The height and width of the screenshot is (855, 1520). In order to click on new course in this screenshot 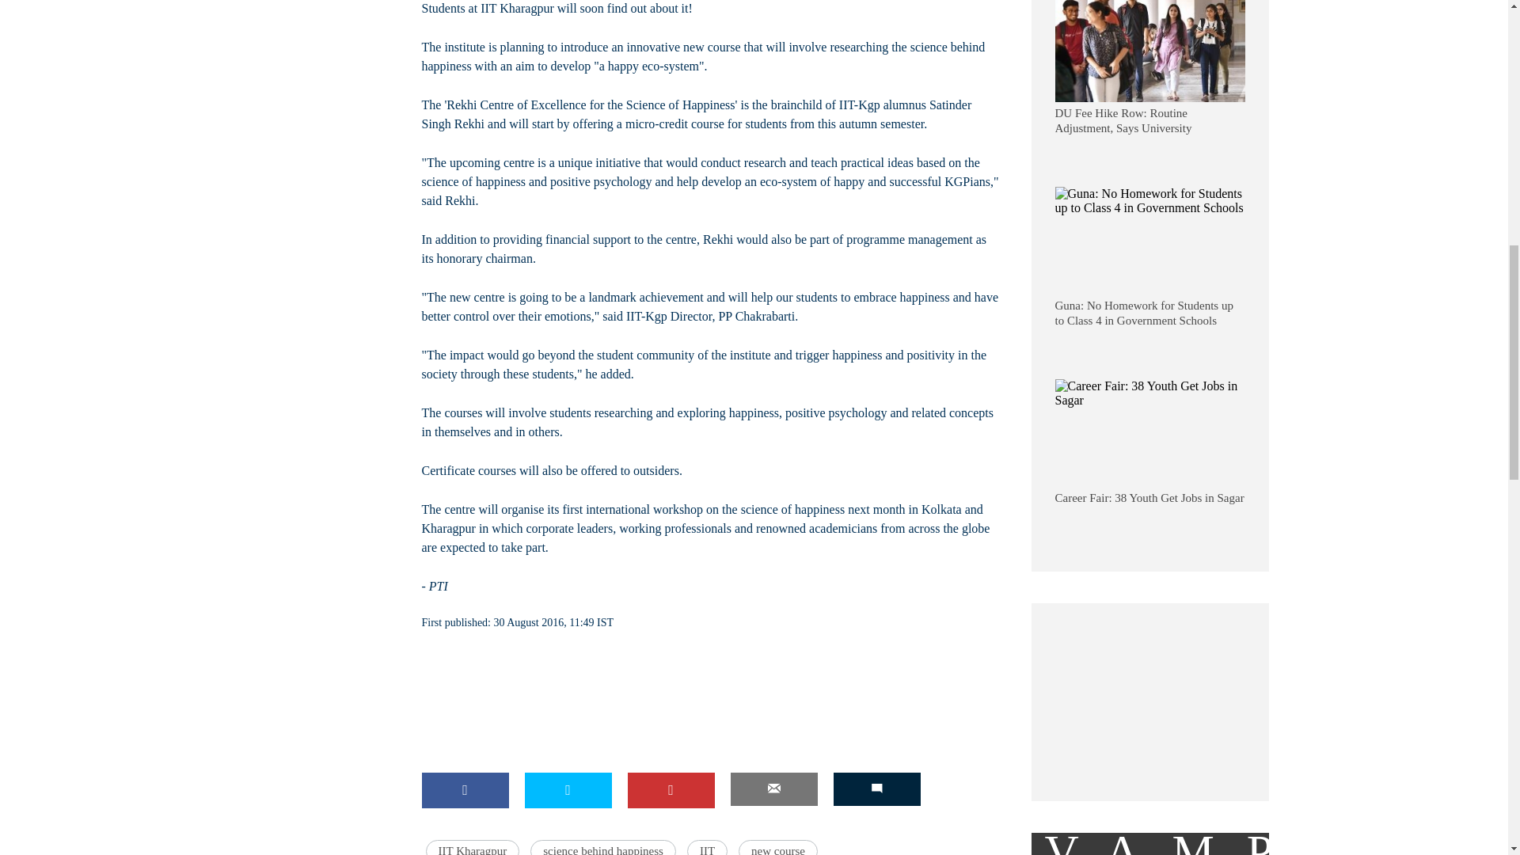, I will do `click(777, 847)`.